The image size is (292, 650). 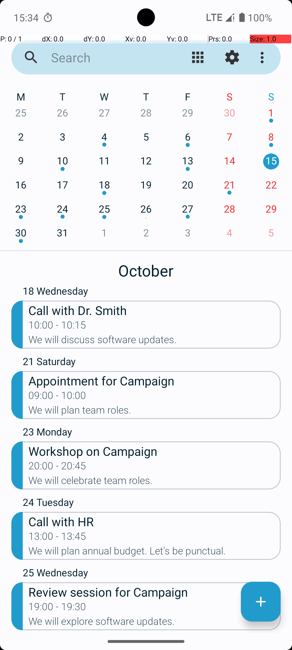 What do you see at coordinates (155, 341) in the screenshot?
I see `We will discuss software updates.` at bounding box center [155, 341].